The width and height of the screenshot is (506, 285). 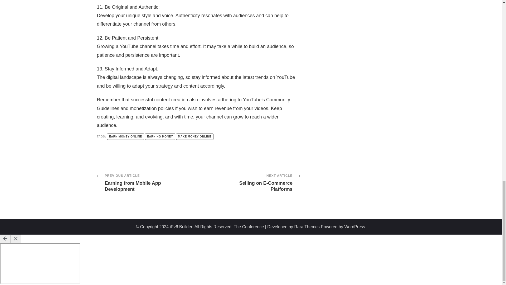 What do you see at coordinates (160, 137) in the screenshot?
I see `EARNING MONEY` at bounding box center [160, 137].